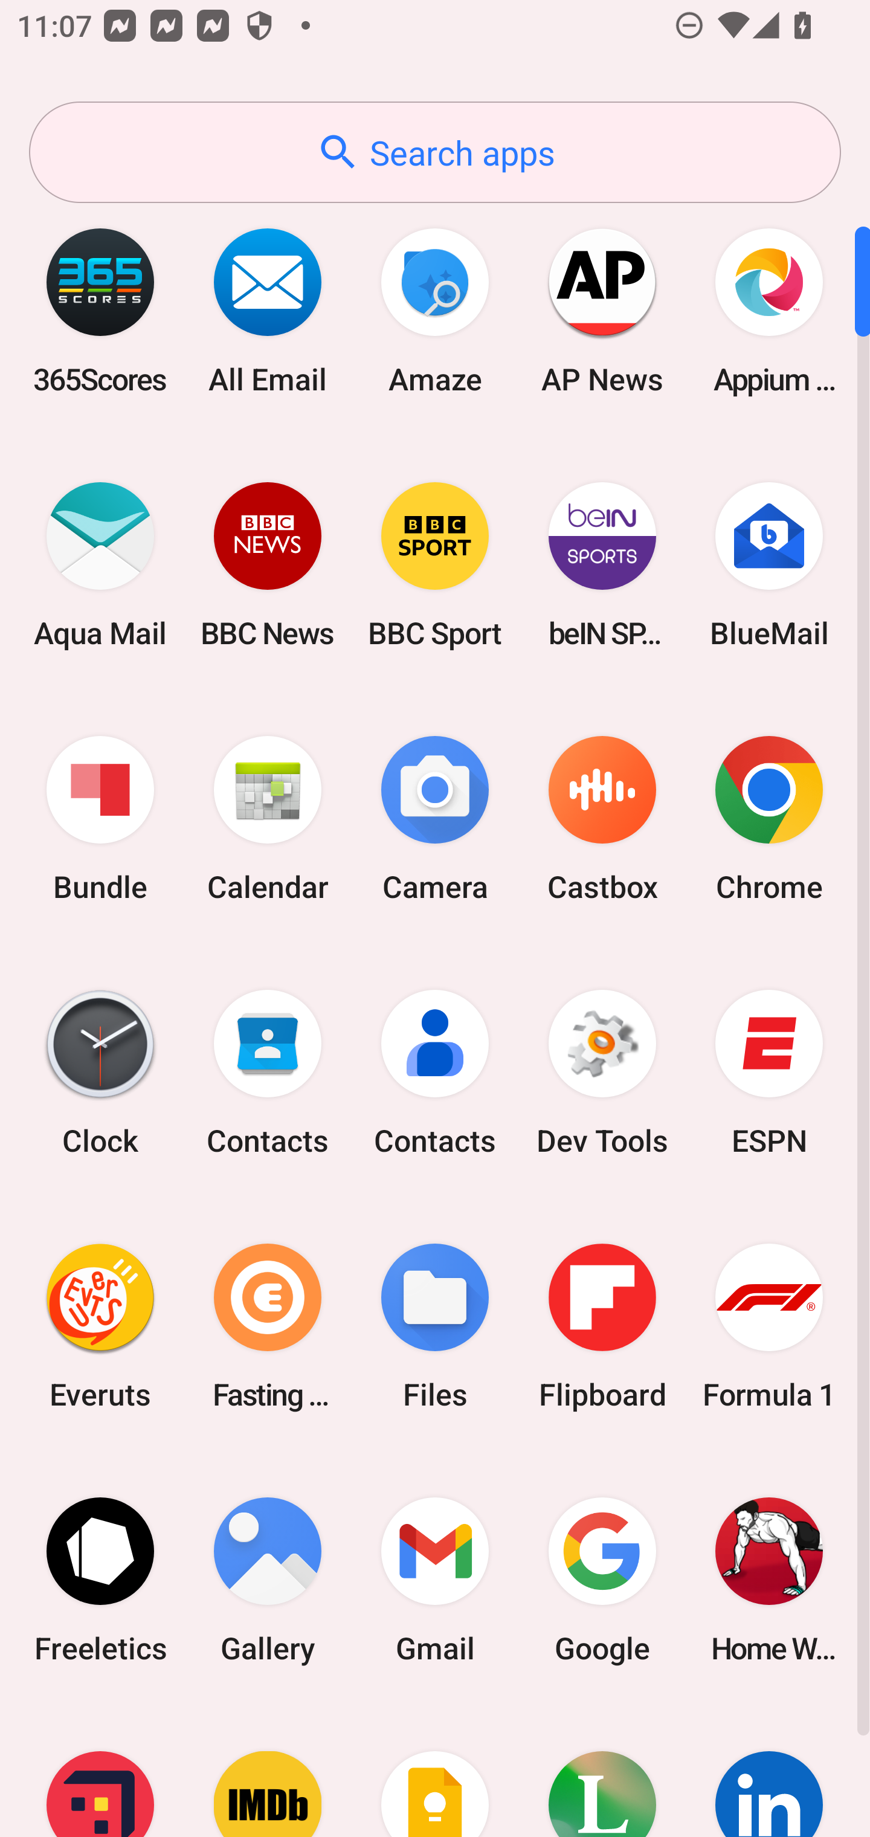 Image resolution: width=870 pixels, height=1837 pixels. Describe the element at coordinates (435, 819) in the screenshot. I see `Camera` at that location.